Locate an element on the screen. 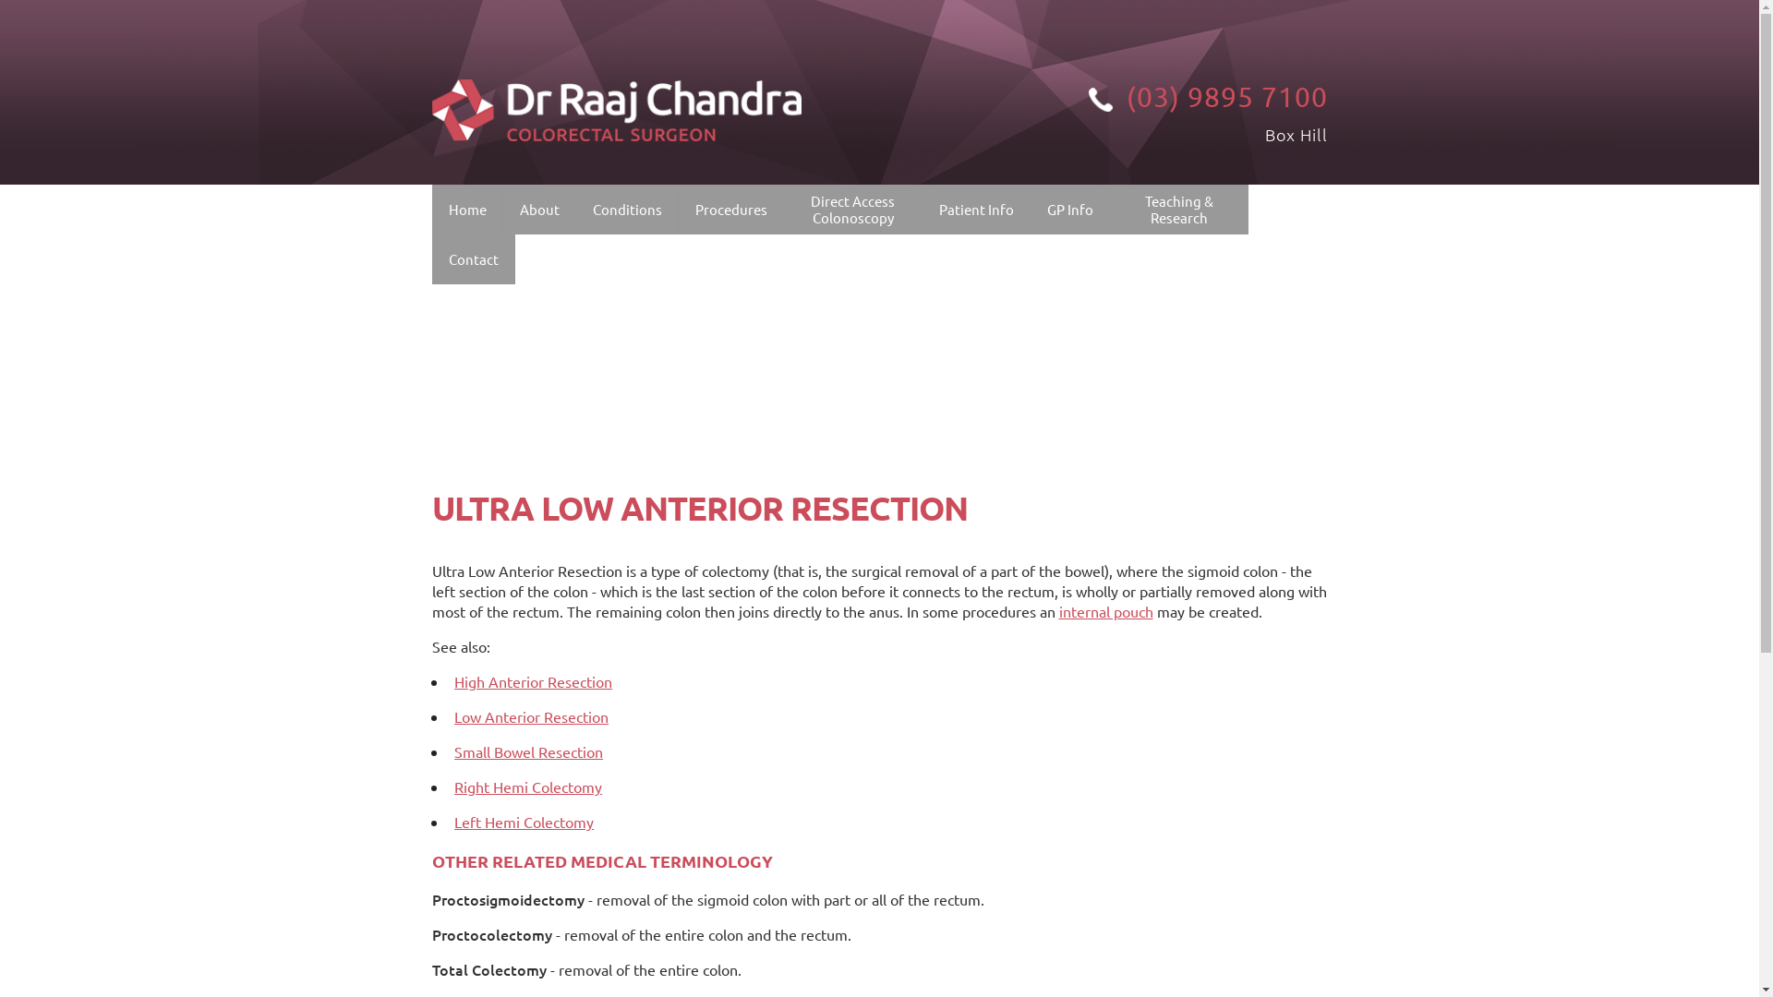  Direct Access Colonoscopy is located at coordinates (853, 210).